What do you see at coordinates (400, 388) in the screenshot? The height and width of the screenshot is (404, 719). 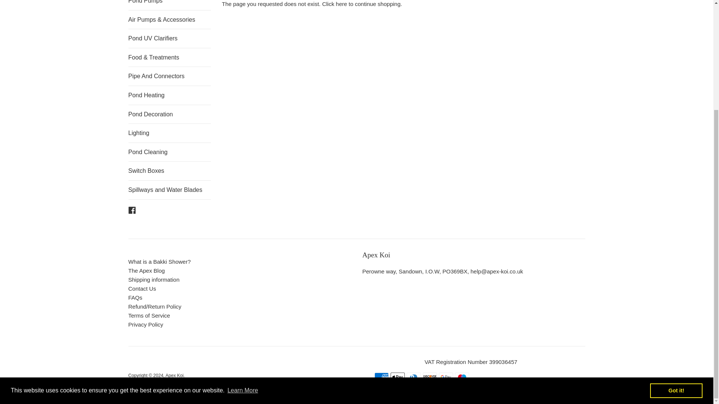 I see `Mastercard` at bounding box center [400, 388].